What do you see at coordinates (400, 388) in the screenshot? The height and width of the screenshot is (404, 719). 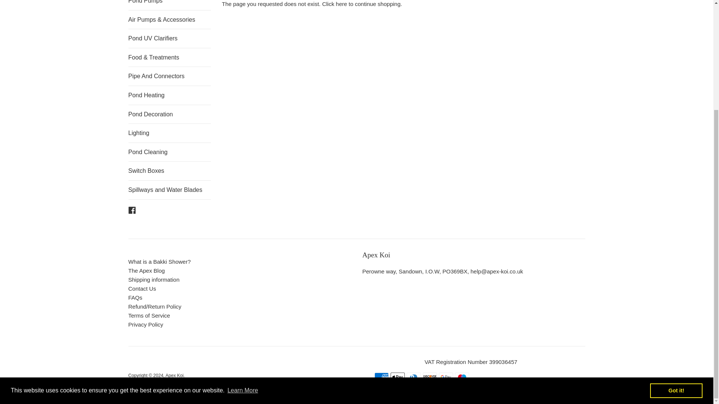 I see `Mastercard` at bounding box center [400, 388].